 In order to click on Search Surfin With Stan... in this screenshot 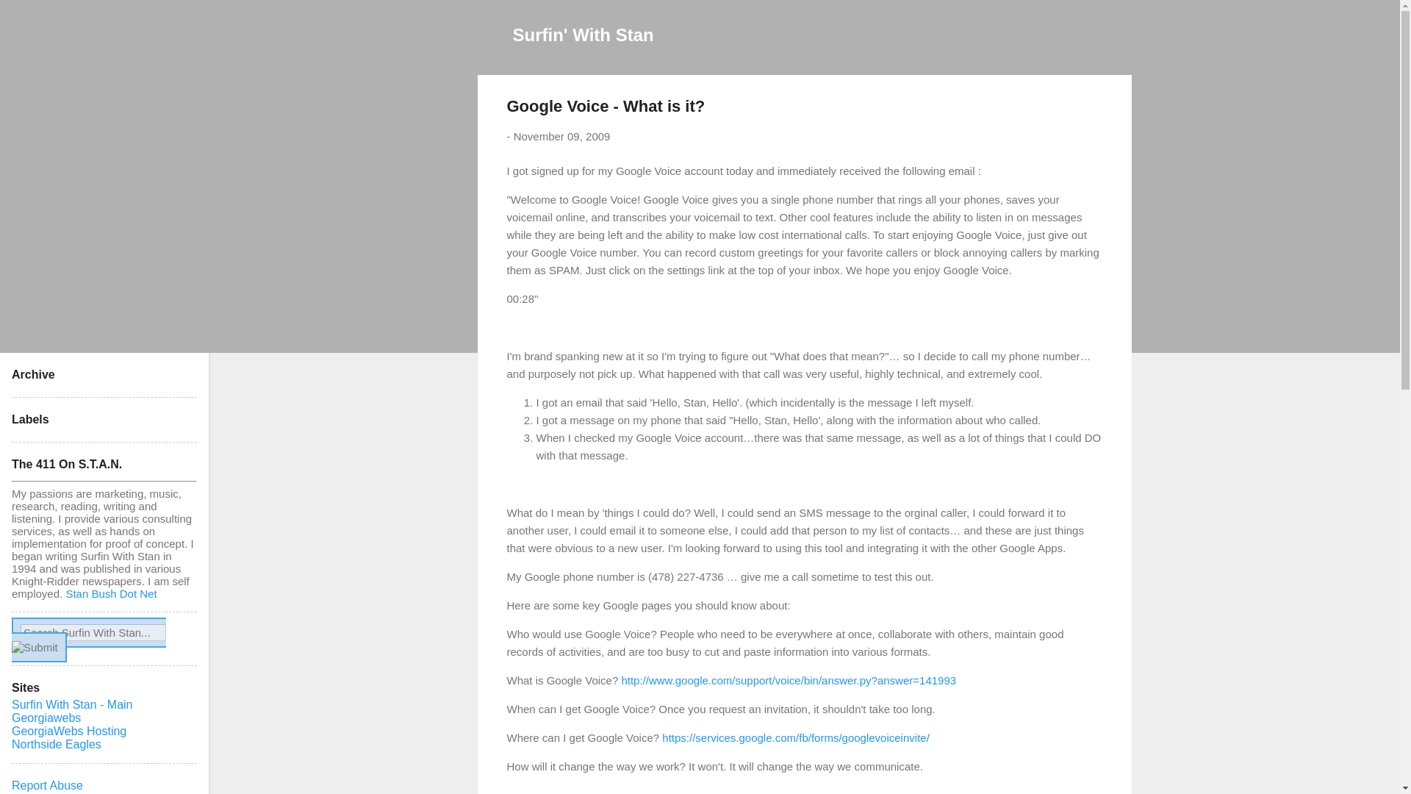, I will do `click(93, 632)`.